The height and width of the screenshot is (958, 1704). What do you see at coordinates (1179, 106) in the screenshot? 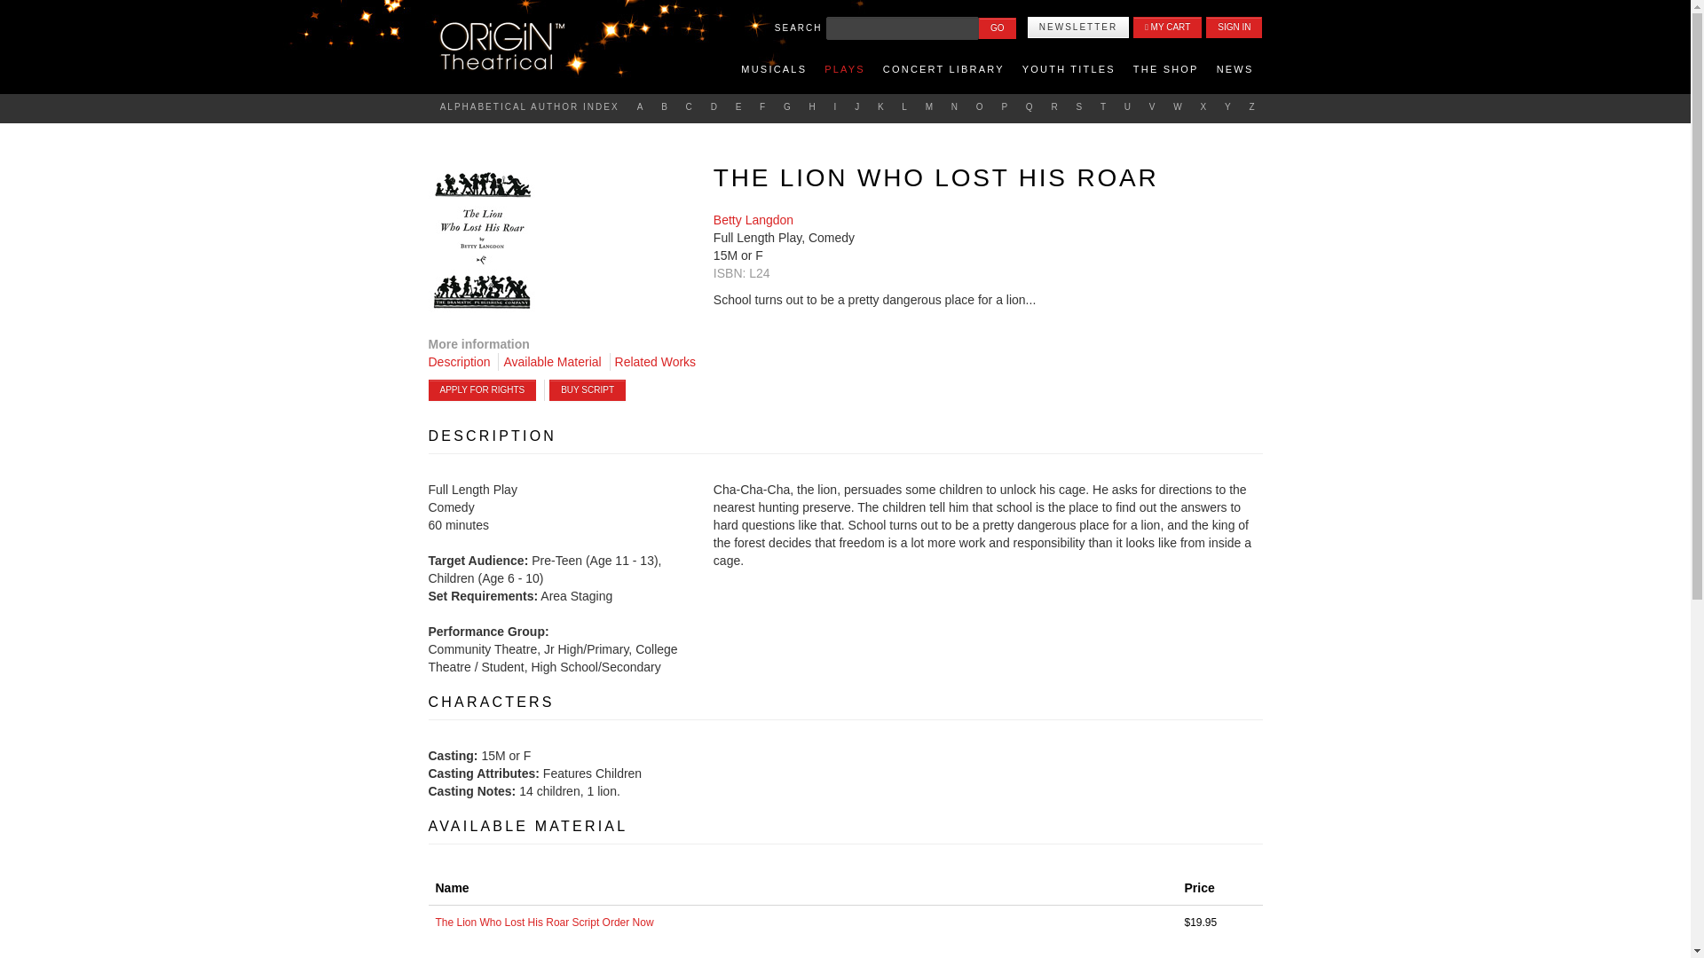
I see `W` at bounding box center [1179, 106].